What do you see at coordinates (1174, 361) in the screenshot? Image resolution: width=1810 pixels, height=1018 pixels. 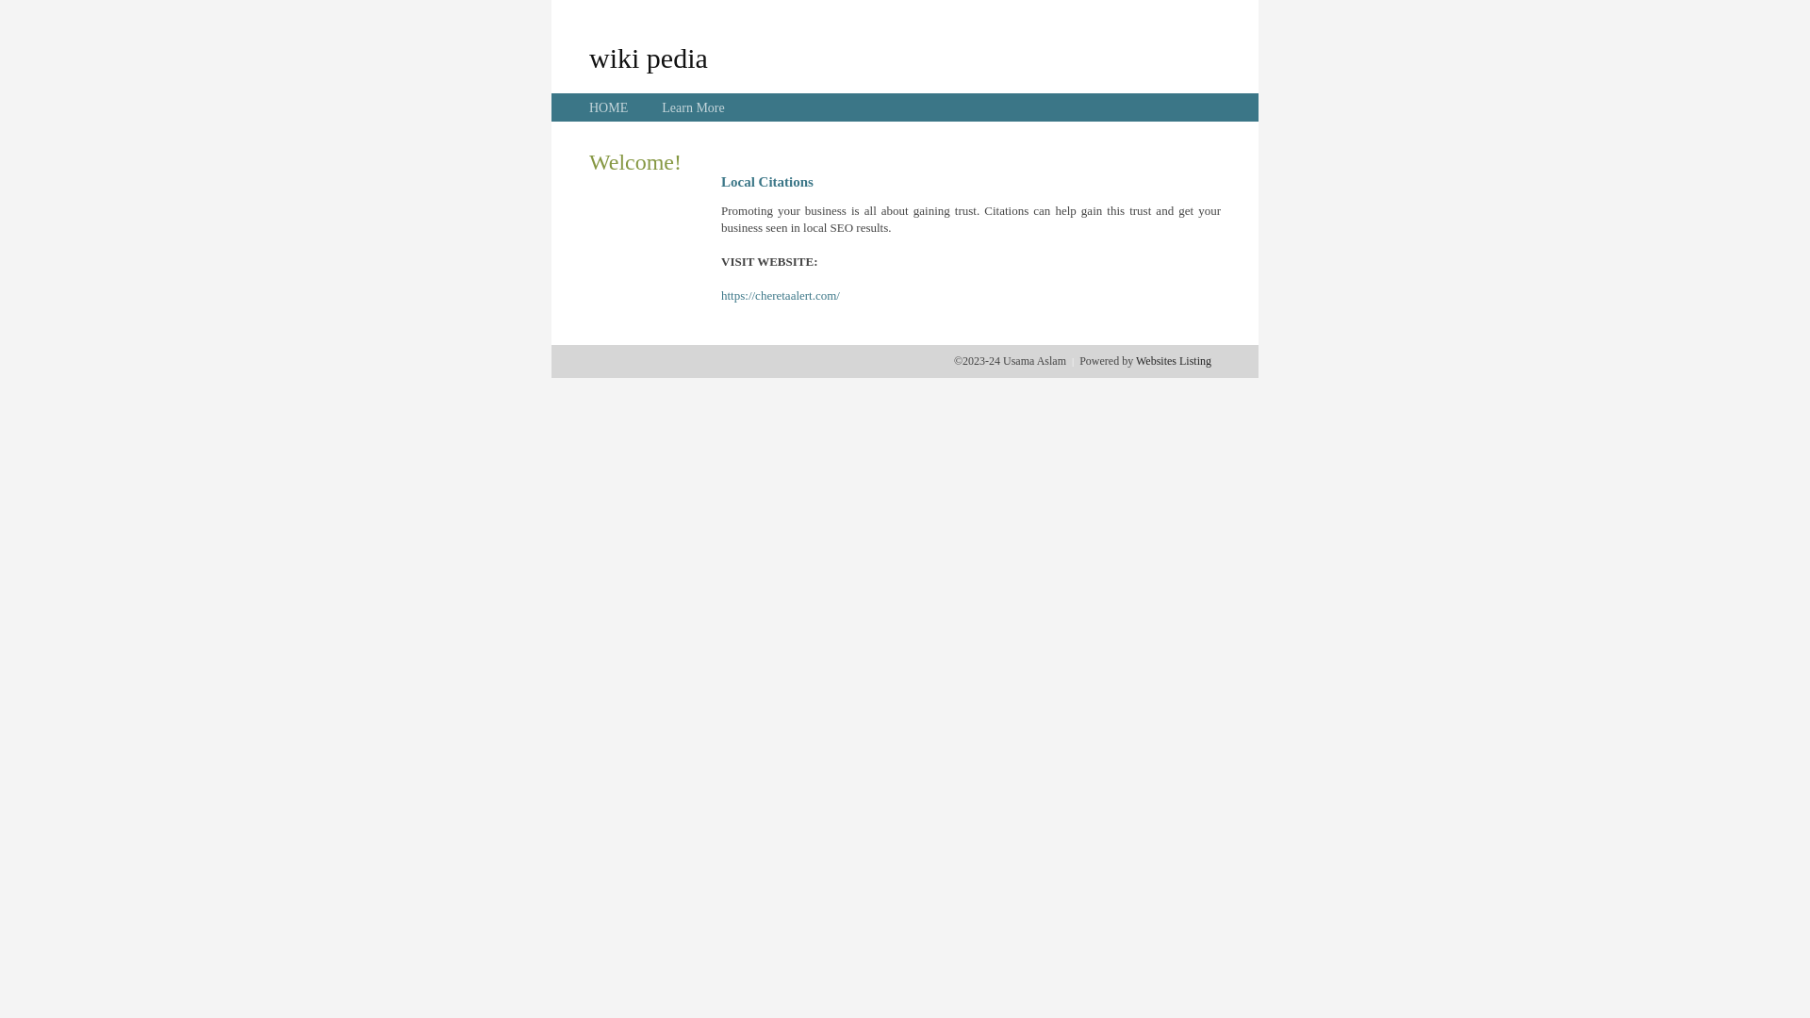 I see `Websites Listing` at bounding box center [1174, 361].